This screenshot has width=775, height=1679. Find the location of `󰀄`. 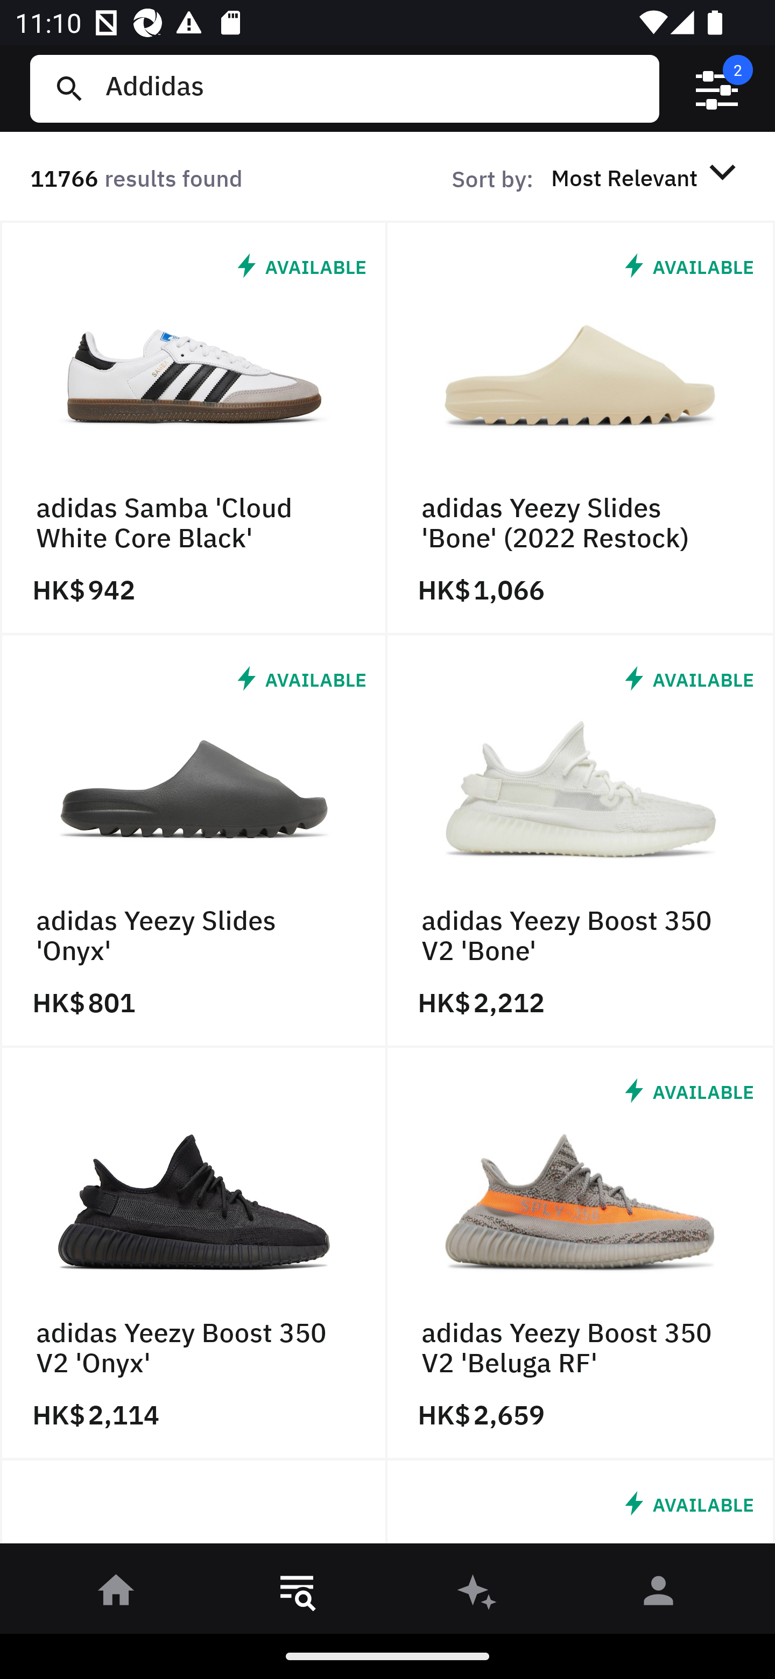

󰀄 is located at coordinates (659, 1594).